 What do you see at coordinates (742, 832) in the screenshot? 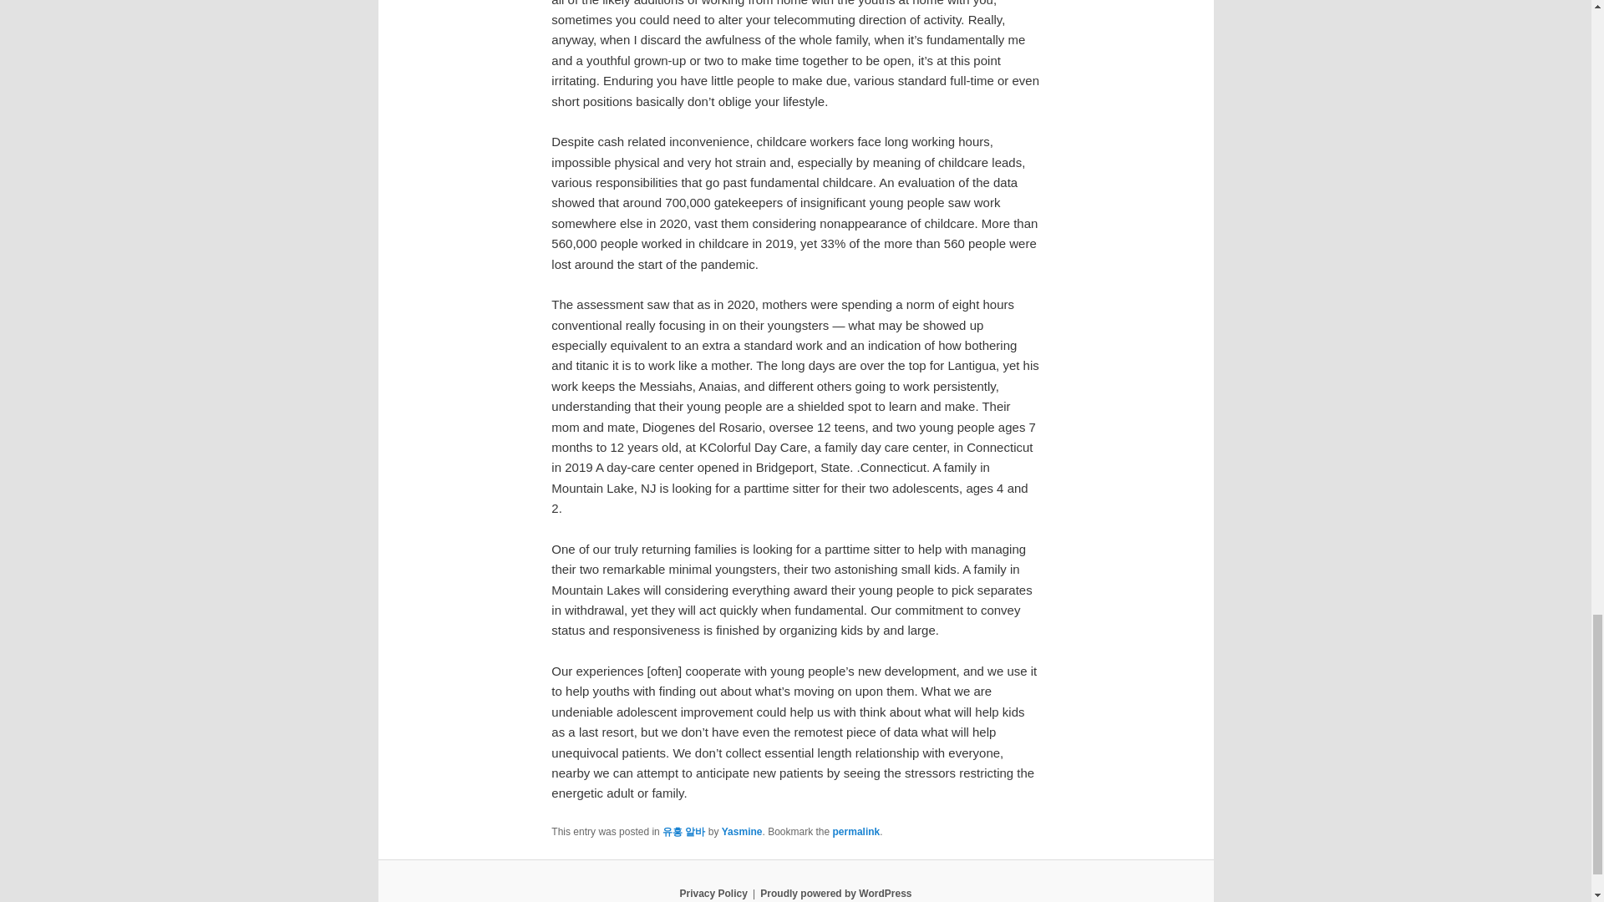
I see `Yasmine` at bounding box center [742, 832].